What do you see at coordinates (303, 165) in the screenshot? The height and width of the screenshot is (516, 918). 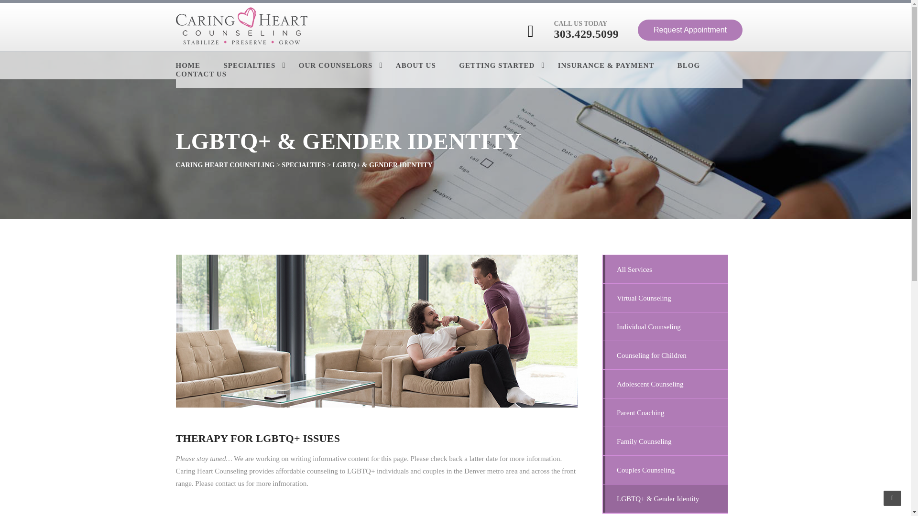 I see `Go to the Specialties Category archives.` at bounding box center [303, 165].